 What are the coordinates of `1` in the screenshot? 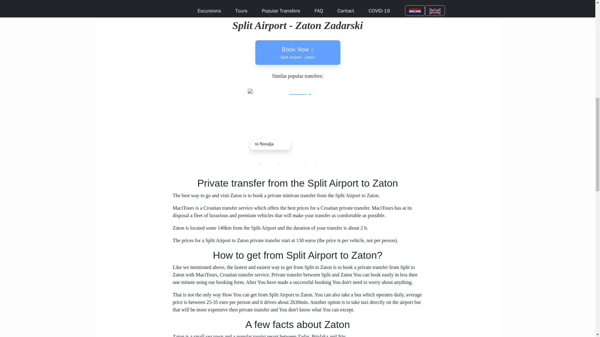 It's located at (260, 164).